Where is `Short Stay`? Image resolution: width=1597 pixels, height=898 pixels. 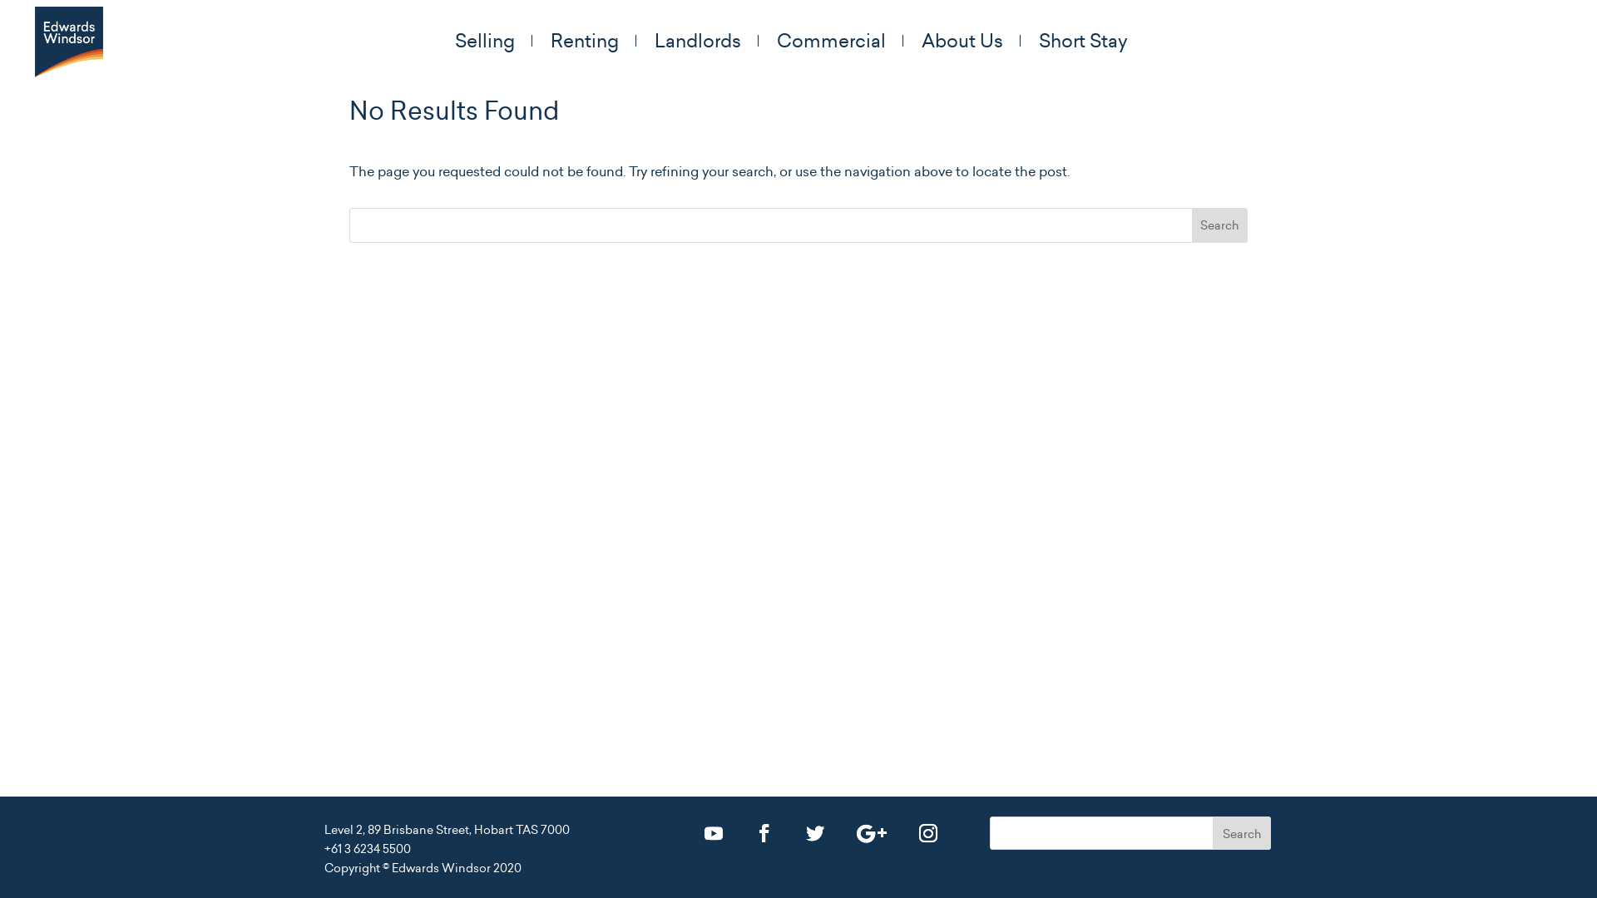
Short Stay is located at coordinates (1083, 41).